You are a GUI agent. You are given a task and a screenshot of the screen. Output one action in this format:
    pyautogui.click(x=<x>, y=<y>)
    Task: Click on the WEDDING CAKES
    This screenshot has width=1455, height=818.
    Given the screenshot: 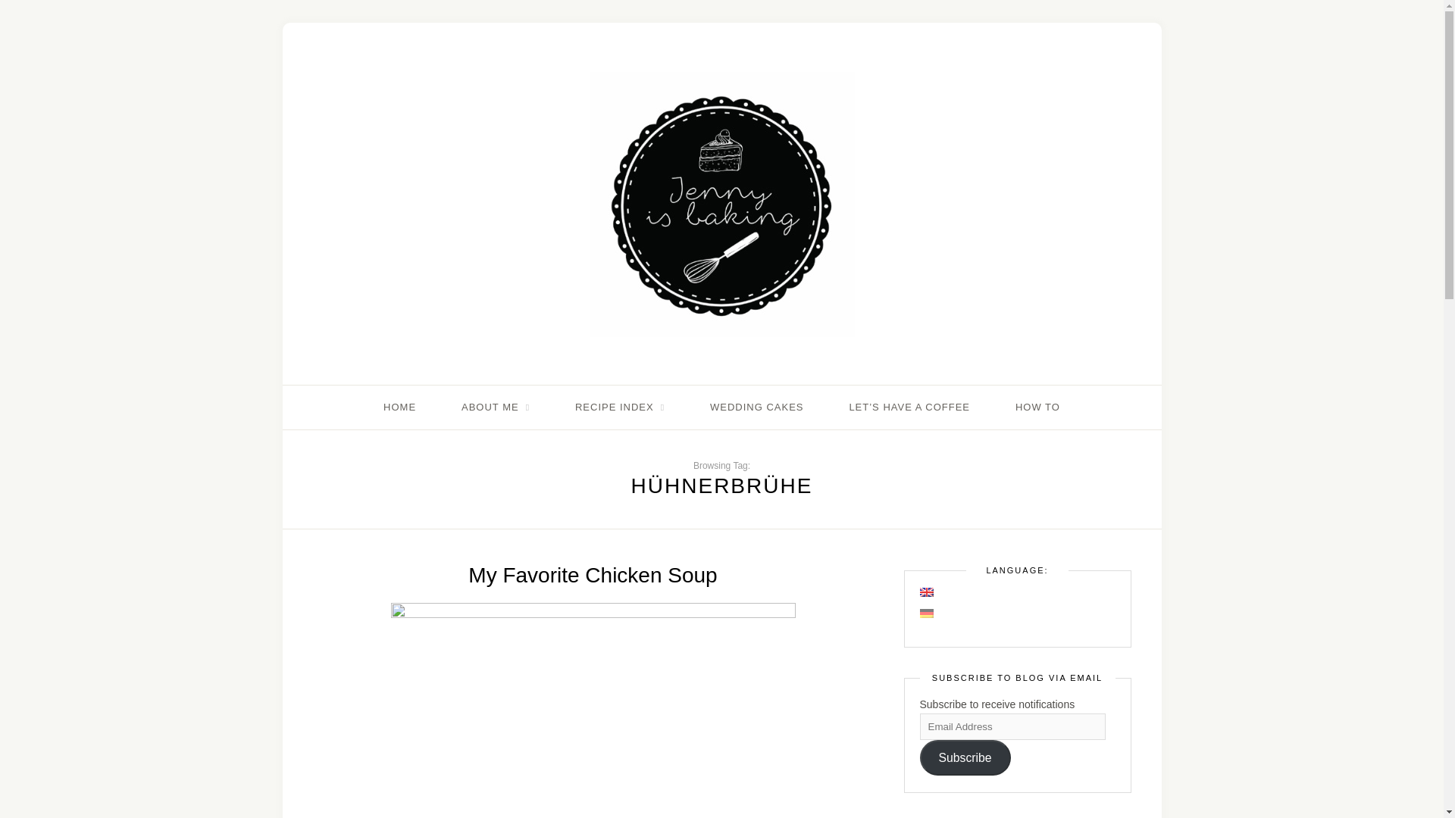 What is the action you would take?
    pyautogui.click(x=756, y=407)
    